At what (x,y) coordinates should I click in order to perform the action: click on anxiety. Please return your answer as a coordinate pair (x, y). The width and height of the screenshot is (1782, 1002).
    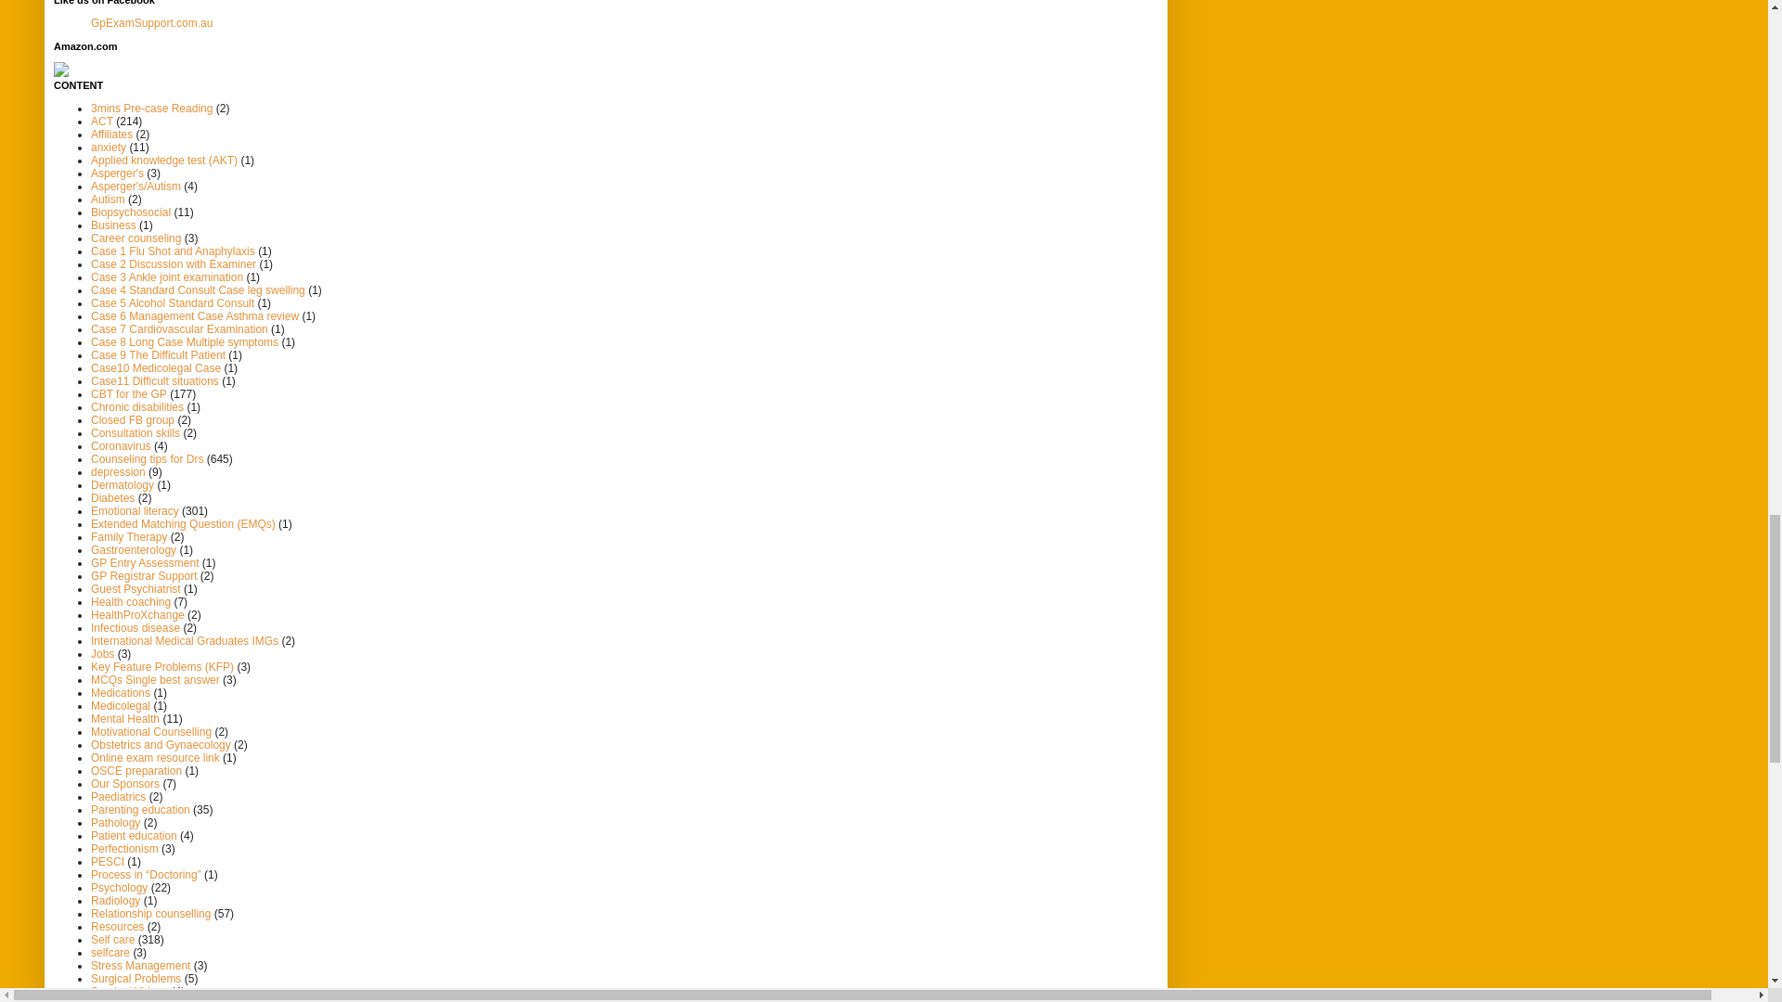
    Looking at the image, I should click on (108, 148).